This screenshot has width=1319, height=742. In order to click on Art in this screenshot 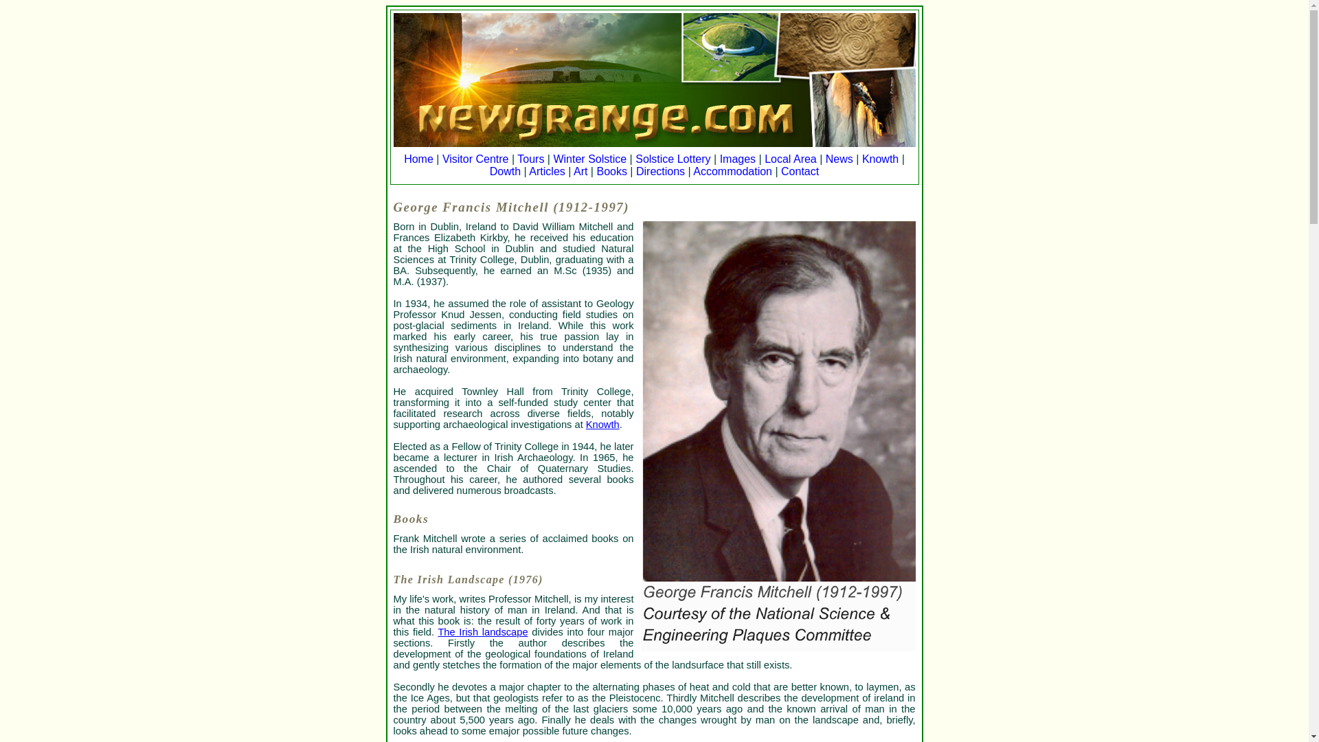, I will do `click(580, 171)`.